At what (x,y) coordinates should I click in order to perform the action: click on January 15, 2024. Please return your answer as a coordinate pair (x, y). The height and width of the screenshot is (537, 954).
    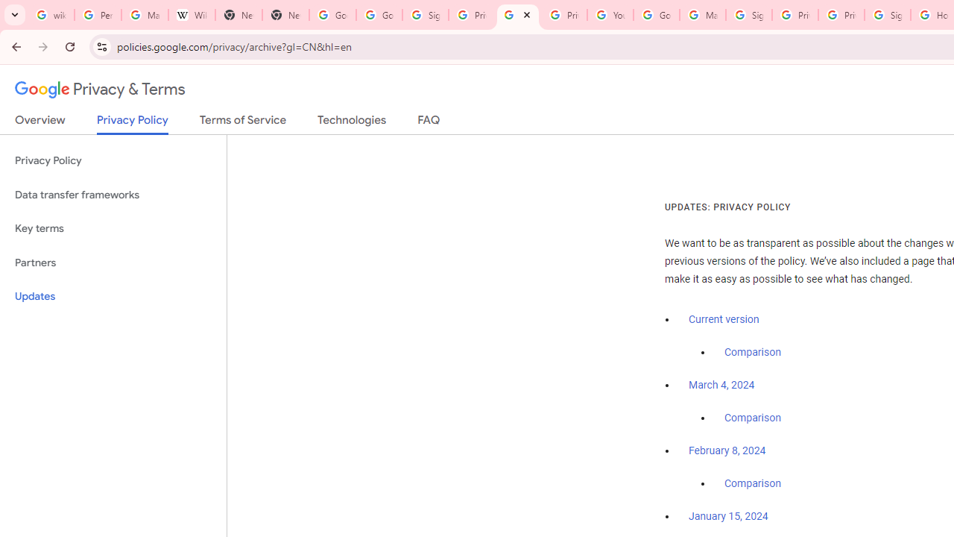
    Looking at the image, I should click on (728, 517).